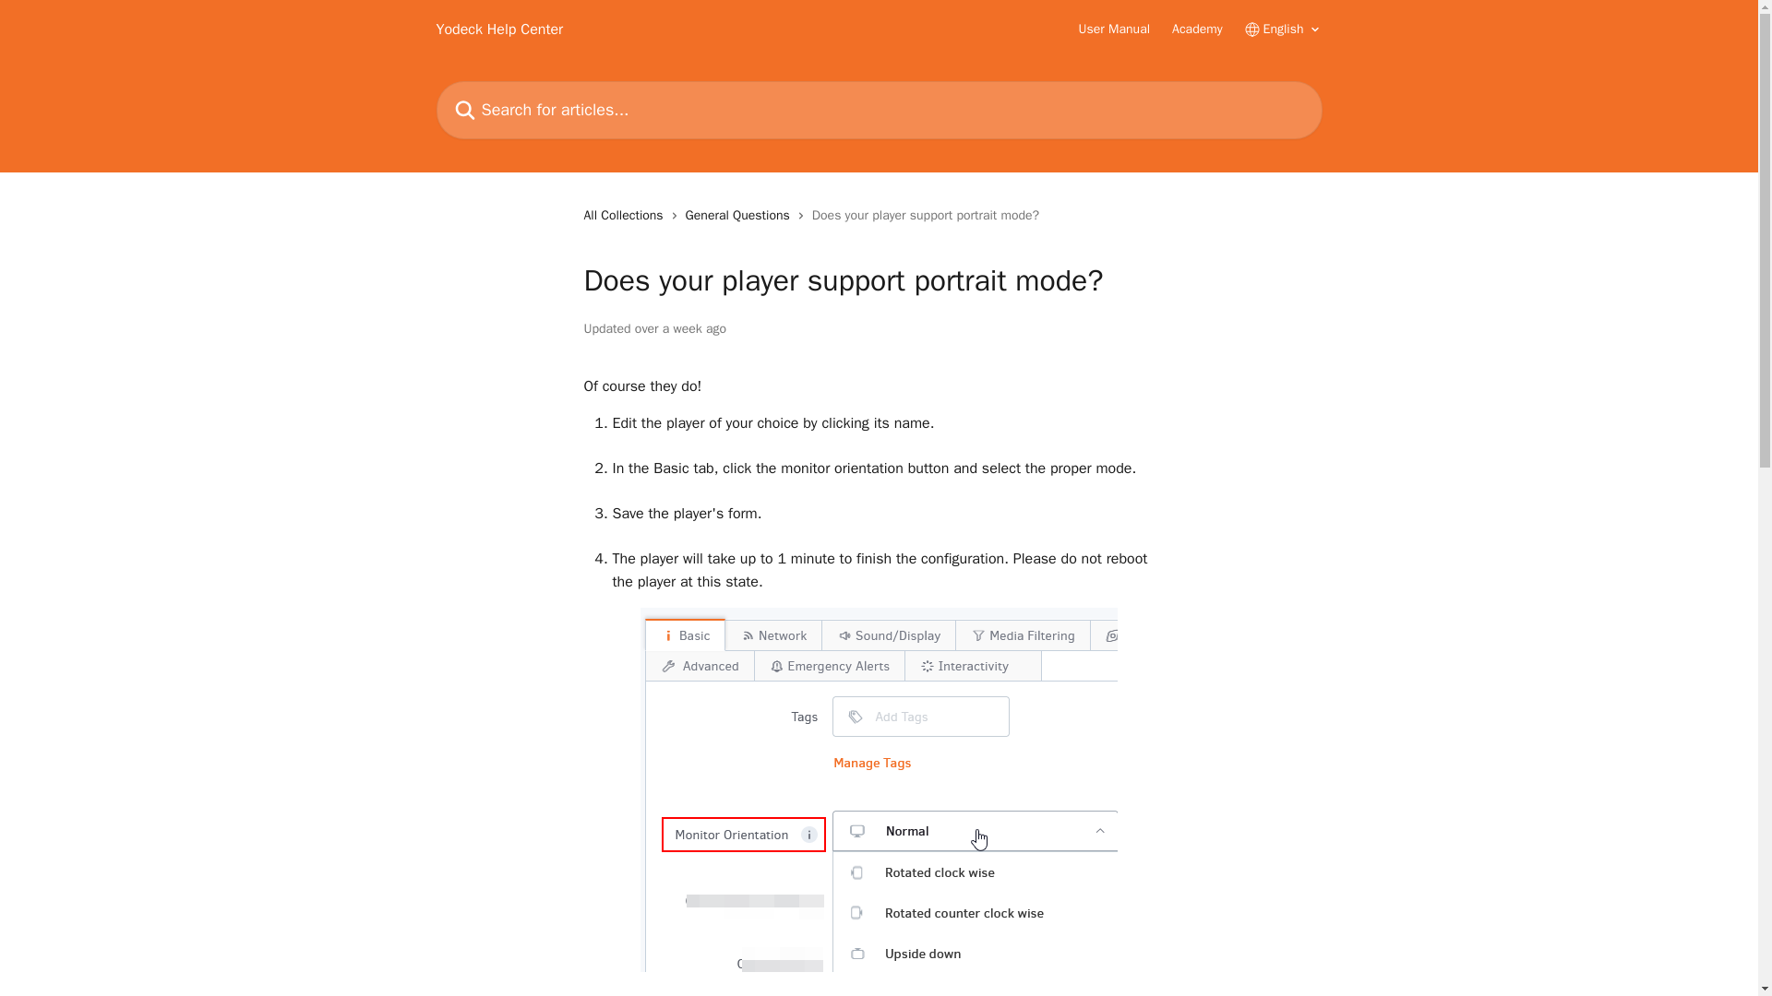 Image resolution: width=1772 pixels, height=996 pixels. I want to click on User Manual, so click(1115, 29).